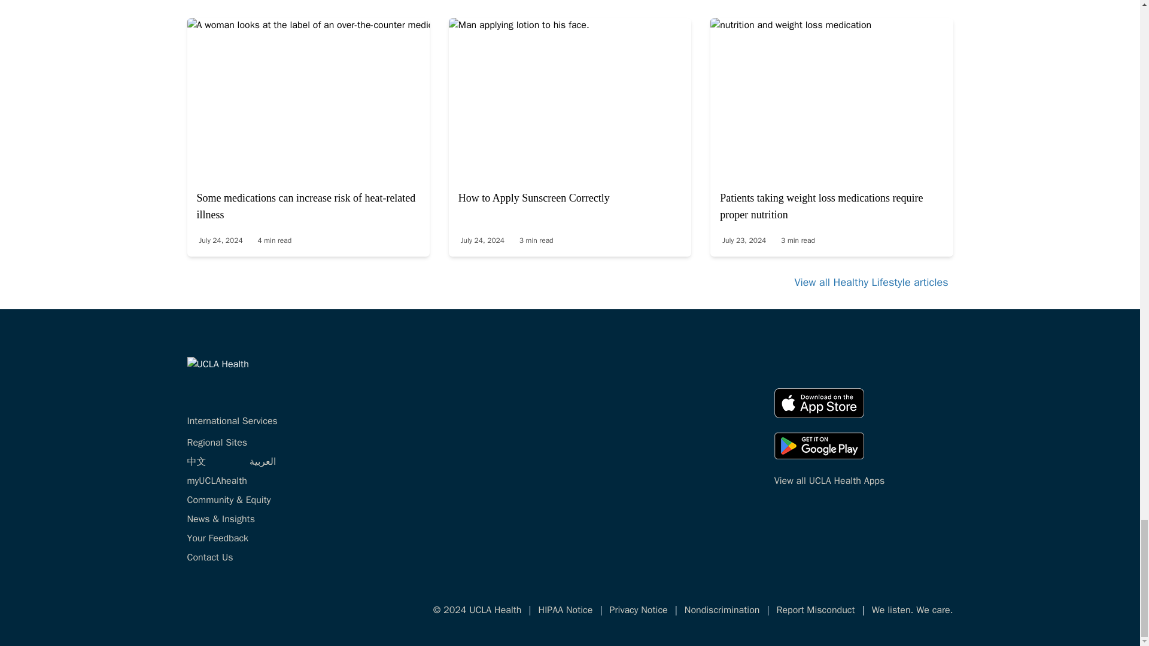 This screenshot has height=646, width=1149. What do you see at coordinates (217, 481) in the screenshot?
I see `myUCLAhealth Login.` at bounding box center [217, 481].